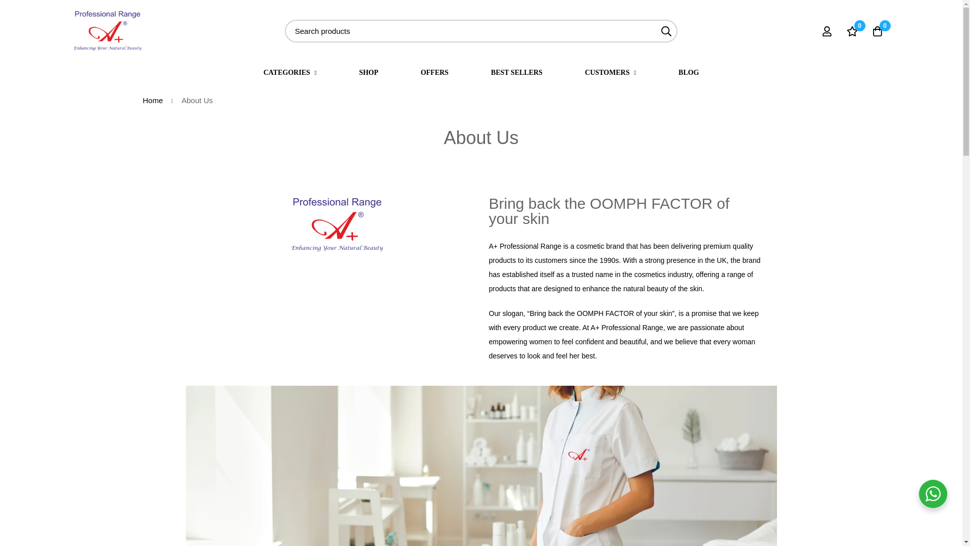 The image size is (970, 546). I want to click on CATEGORIES, so click(290, 72).